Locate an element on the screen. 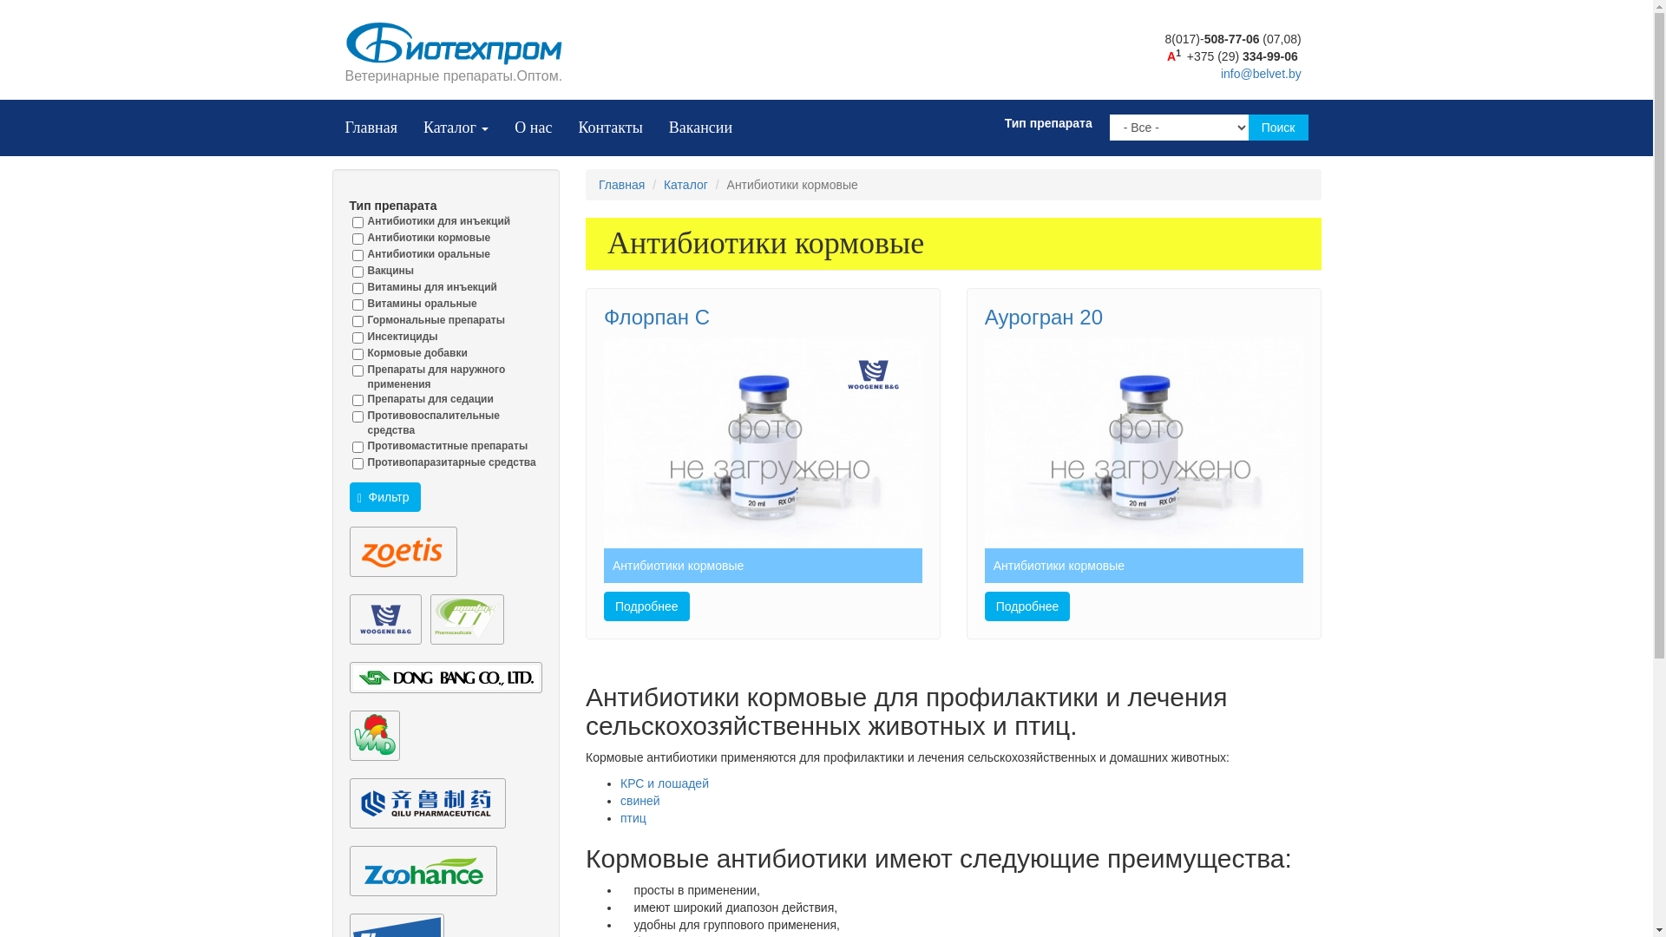 This screenshot has height=937, width=1666. Woogene B&G is located at coordinates (385, 619).